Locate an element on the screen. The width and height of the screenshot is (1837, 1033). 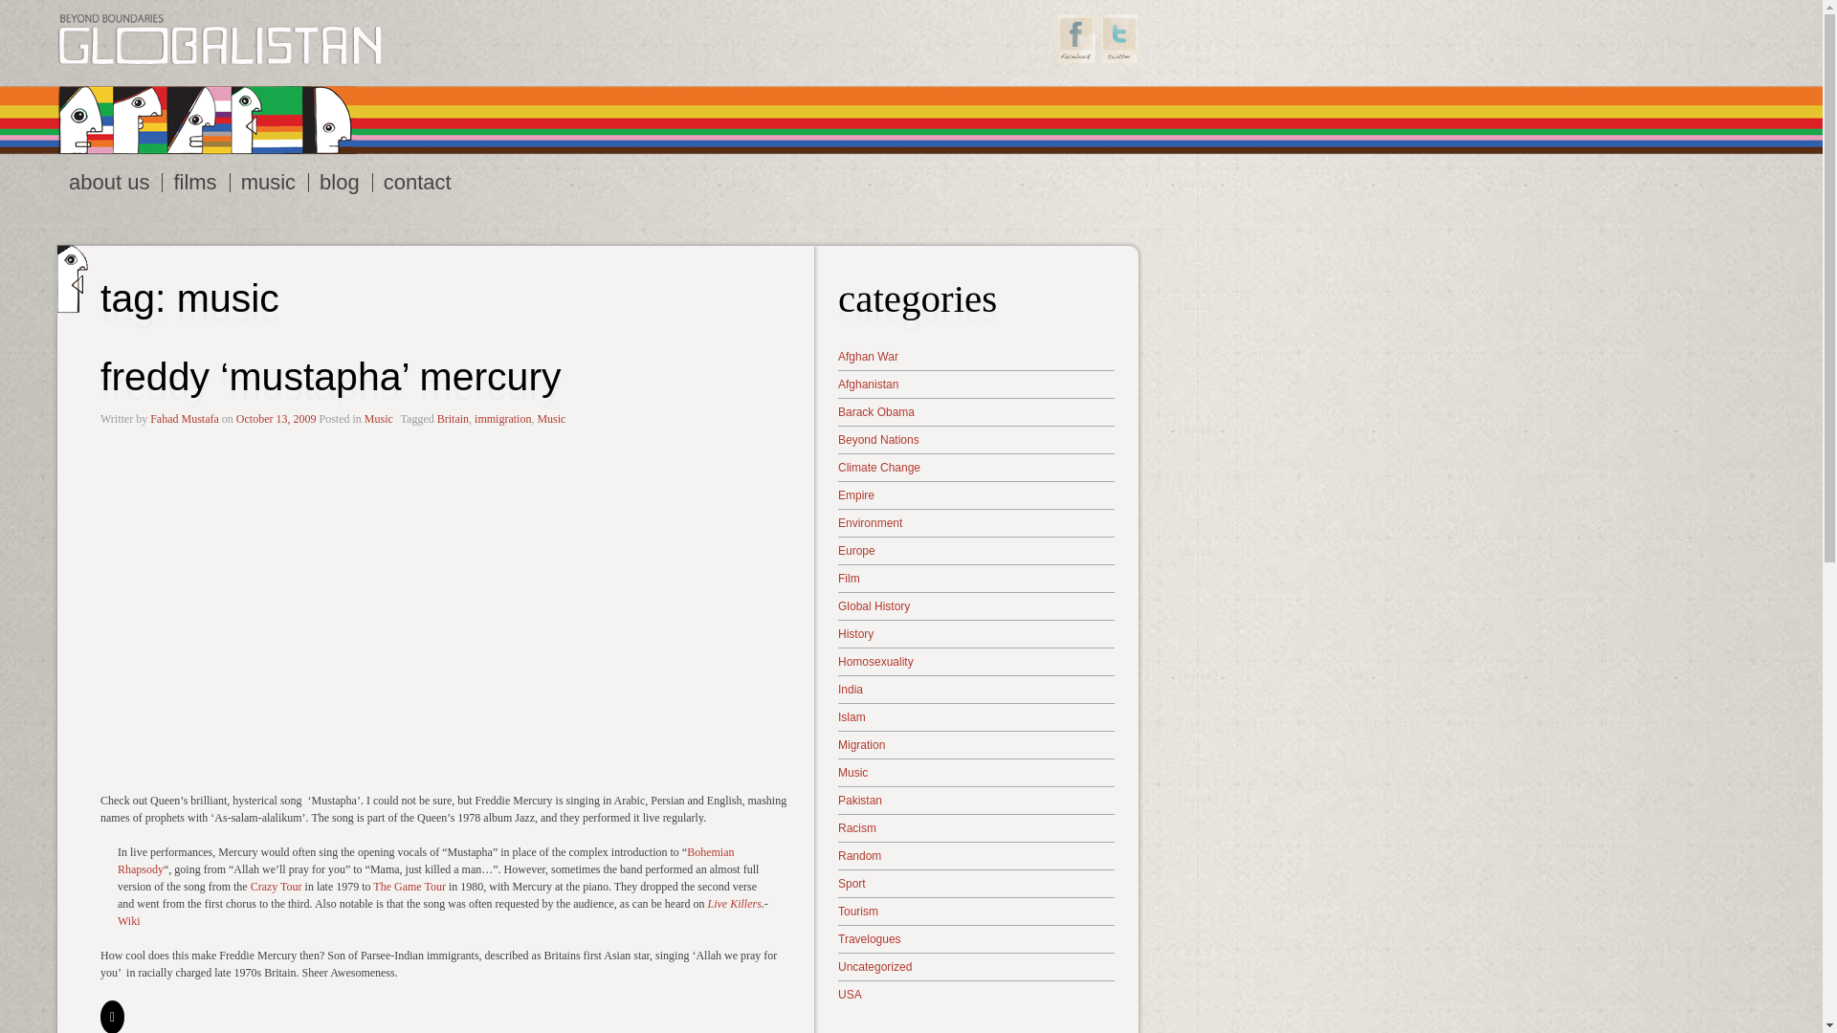
Afghan War is located at coordinates (976, 356).